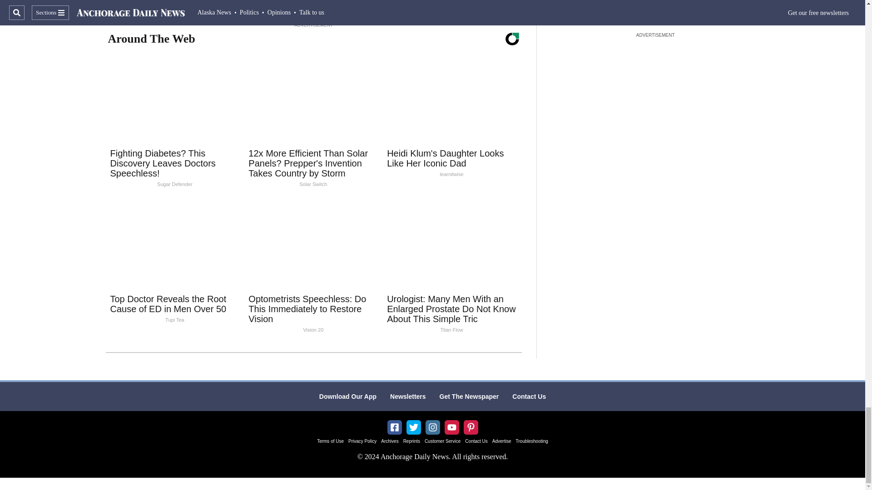 This screenshot has width=872, height=490. I want to click on Twitter IconTwitter Account for Anchorage Daily News, so click(413, 427).